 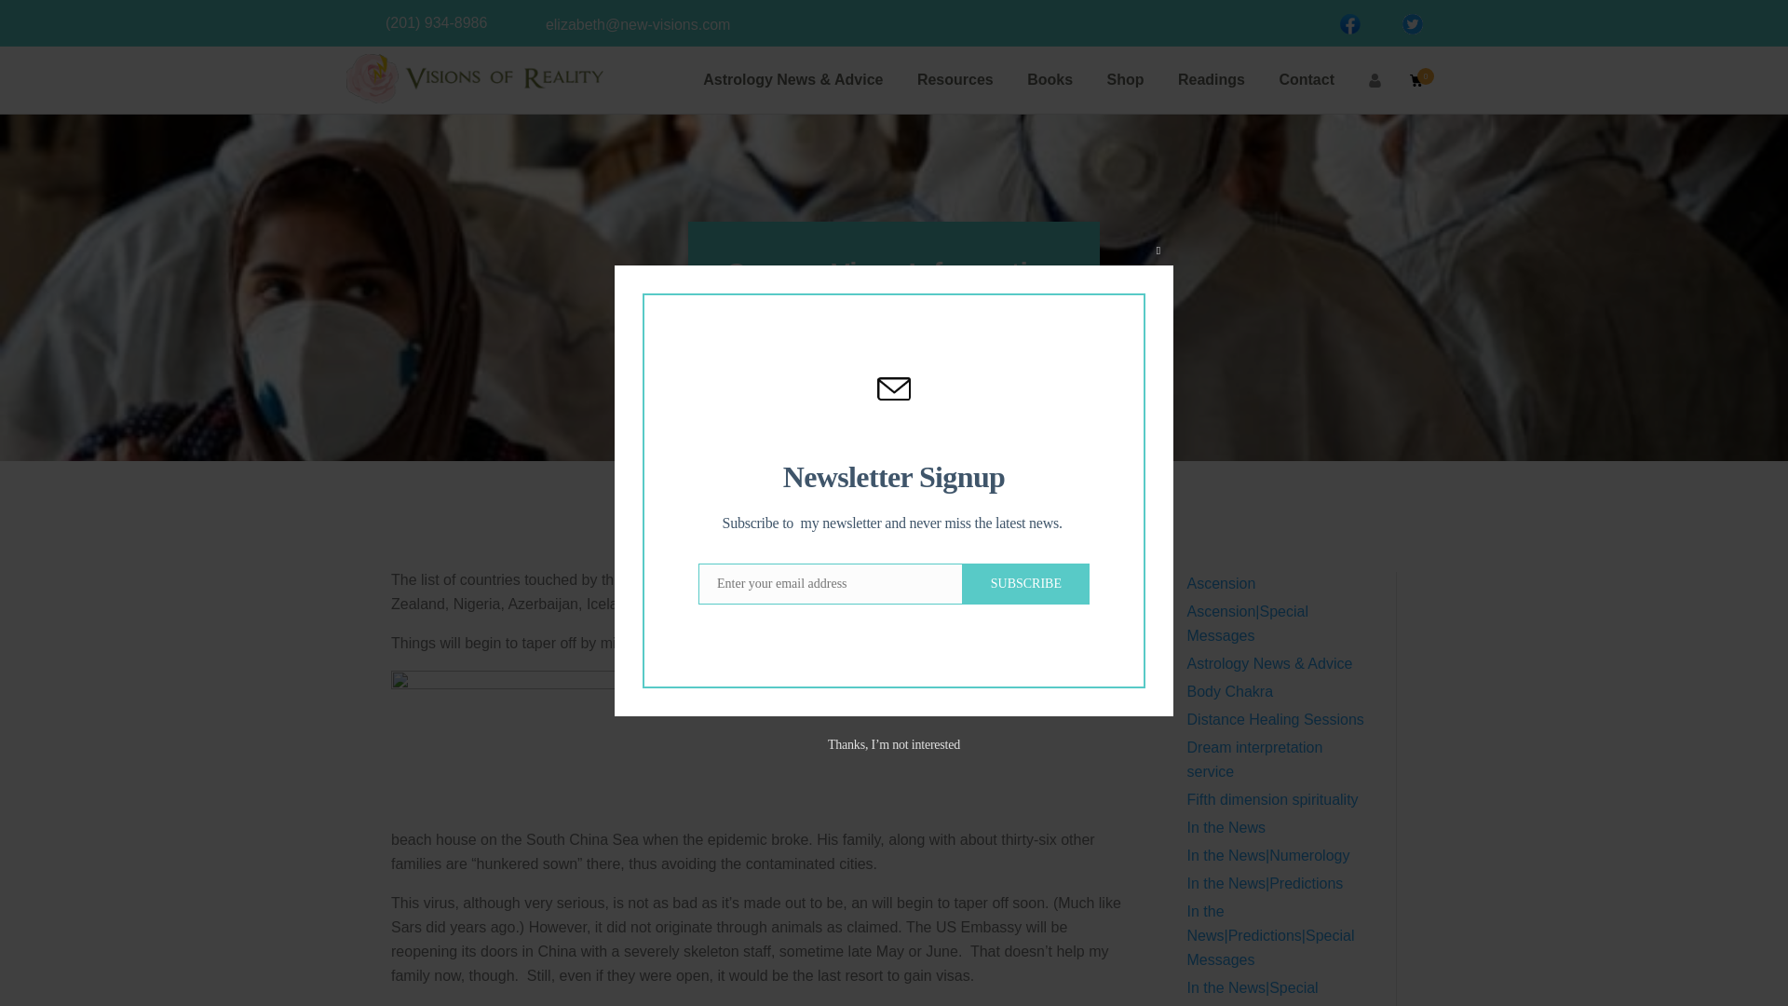 I want to click on Resources, so click(x=955, y=80).